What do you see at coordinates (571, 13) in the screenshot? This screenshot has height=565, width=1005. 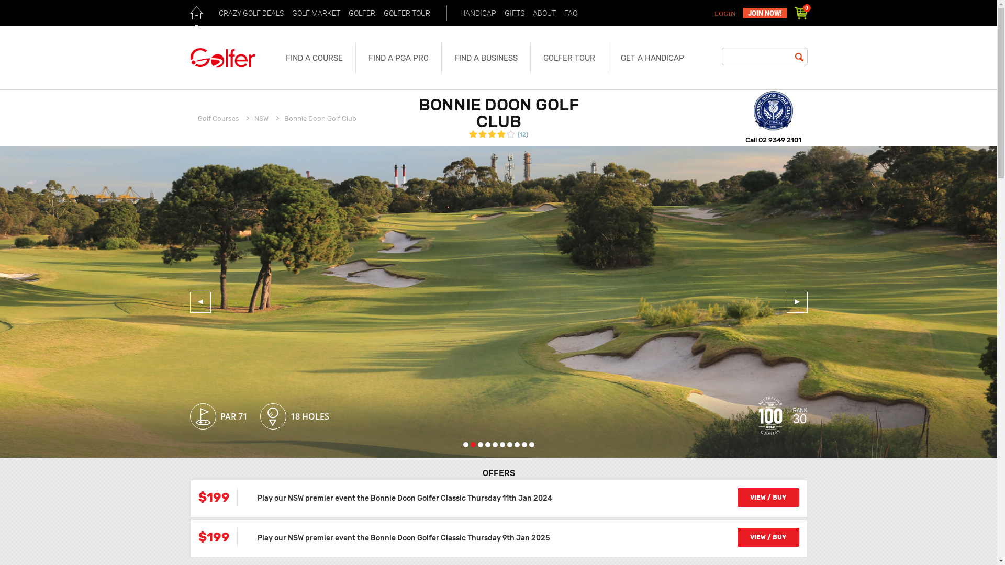 I see `FAQ` at bounding box center [571, 13].